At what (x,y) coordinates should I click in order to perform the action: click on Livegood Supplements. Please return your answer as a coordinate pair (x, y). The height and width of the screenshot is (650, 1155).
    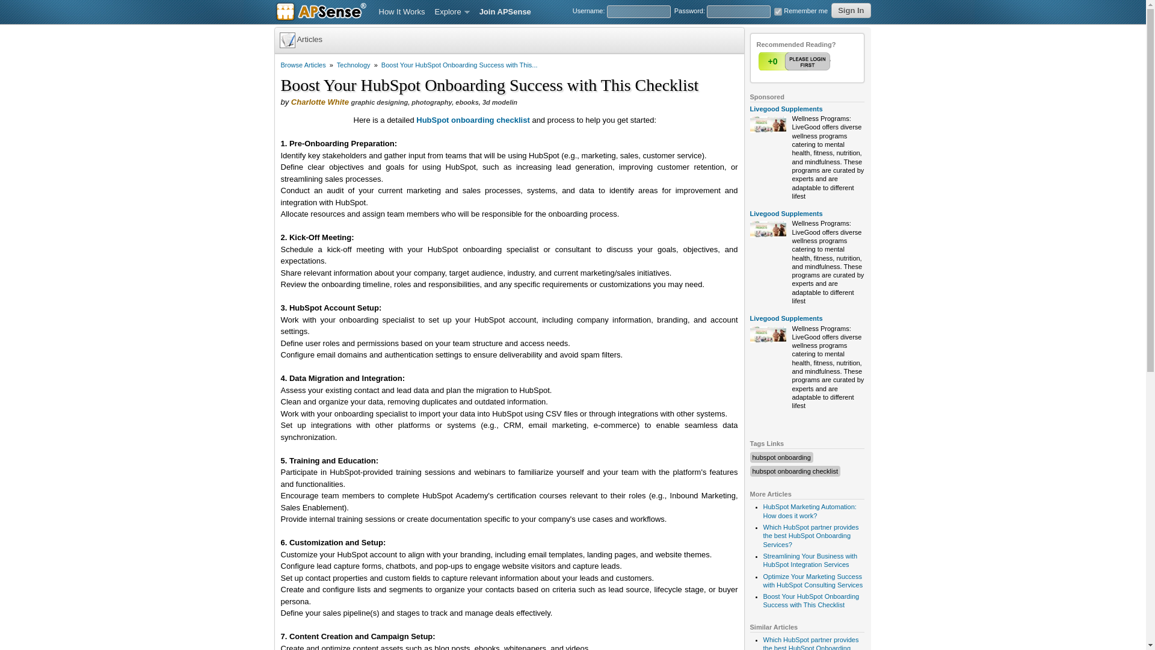
    Looking at the image, I should click on (786, 213).